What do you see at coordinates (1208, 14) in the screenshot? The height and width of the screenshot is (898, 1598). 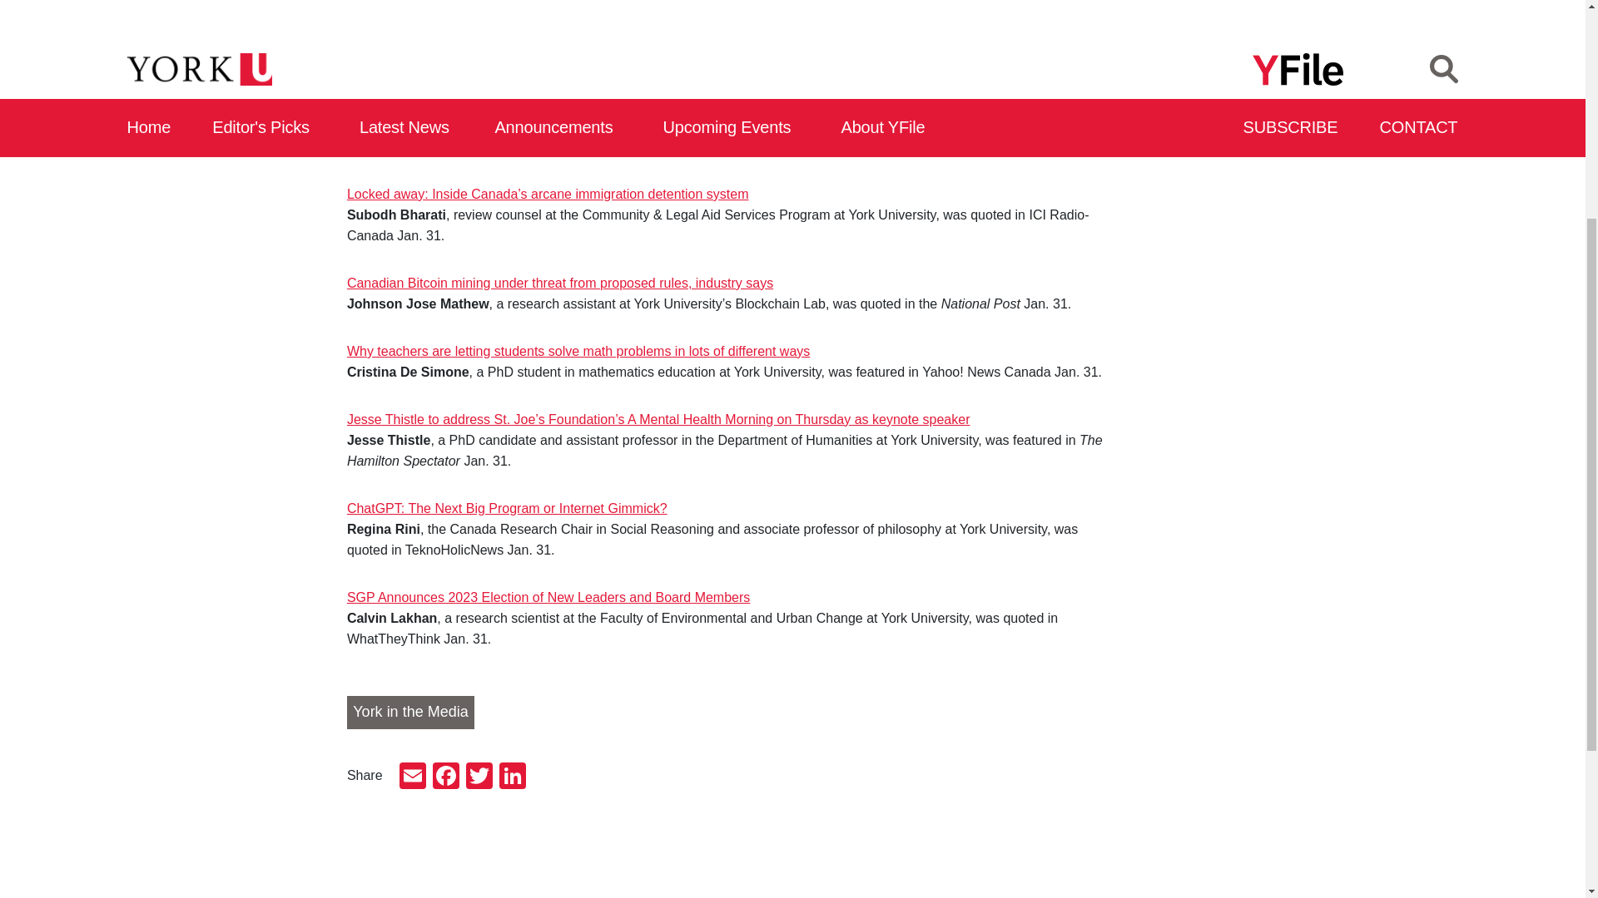 I see `Email` at bounding box center [1208, 14].